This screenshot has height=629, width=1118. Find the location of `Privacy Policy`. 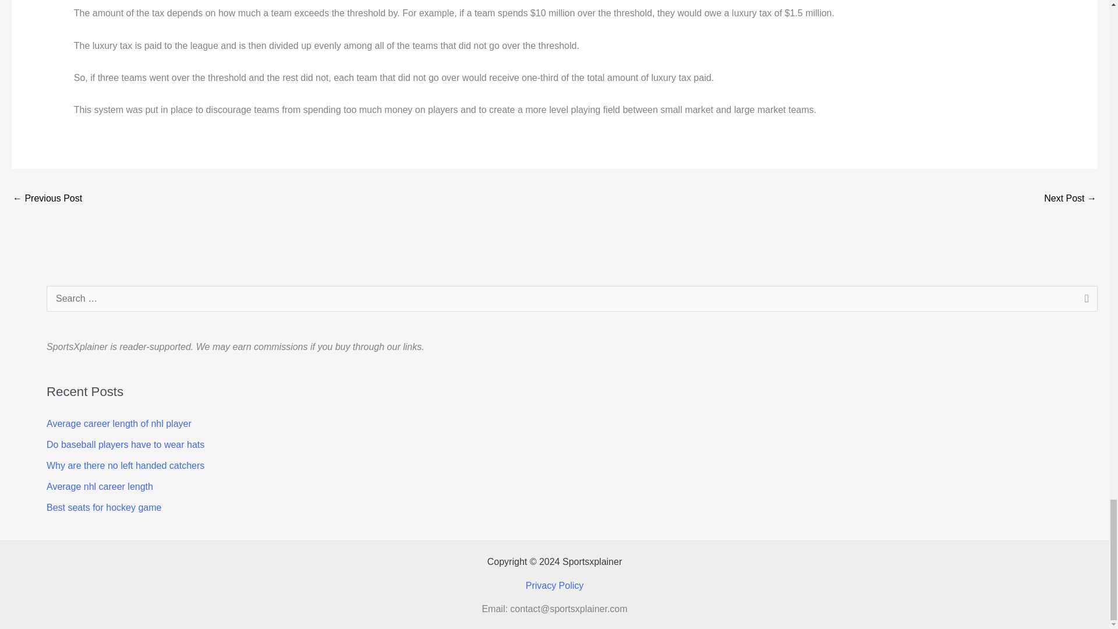

Privacy Policy is located at coordinates (554, 585).